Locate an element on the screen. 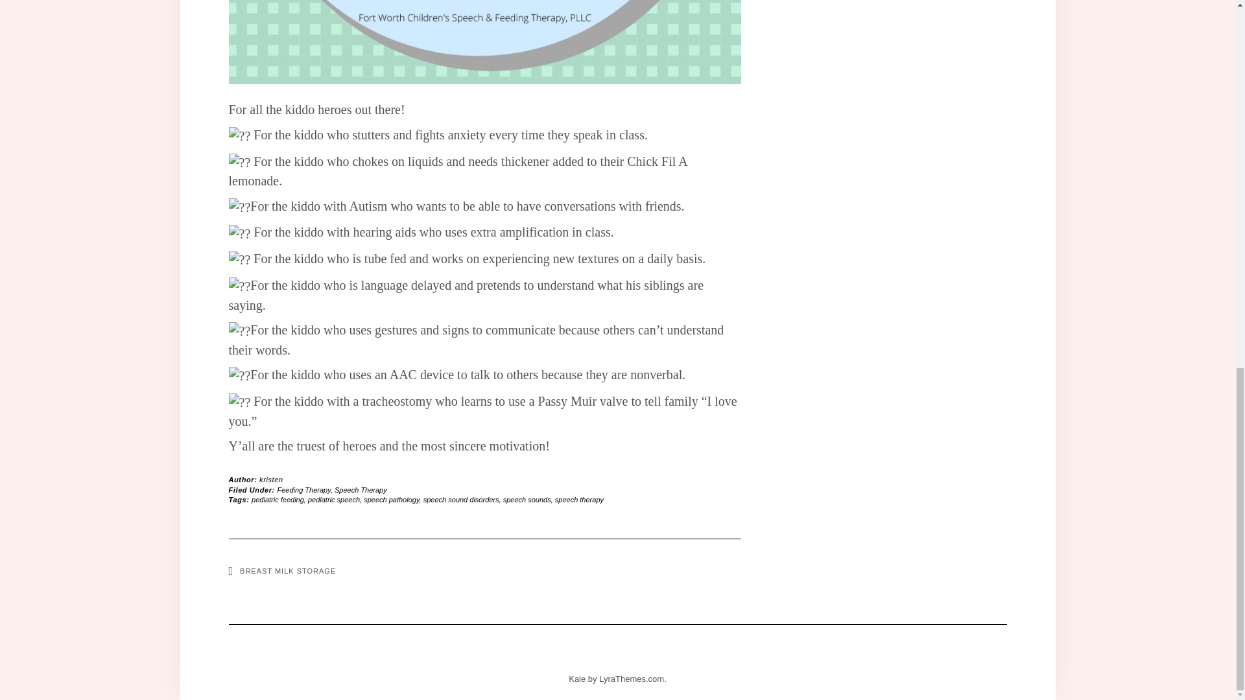 This screenshot has height=700, width=1245. speech sounds is located at coordinates (527, 499).